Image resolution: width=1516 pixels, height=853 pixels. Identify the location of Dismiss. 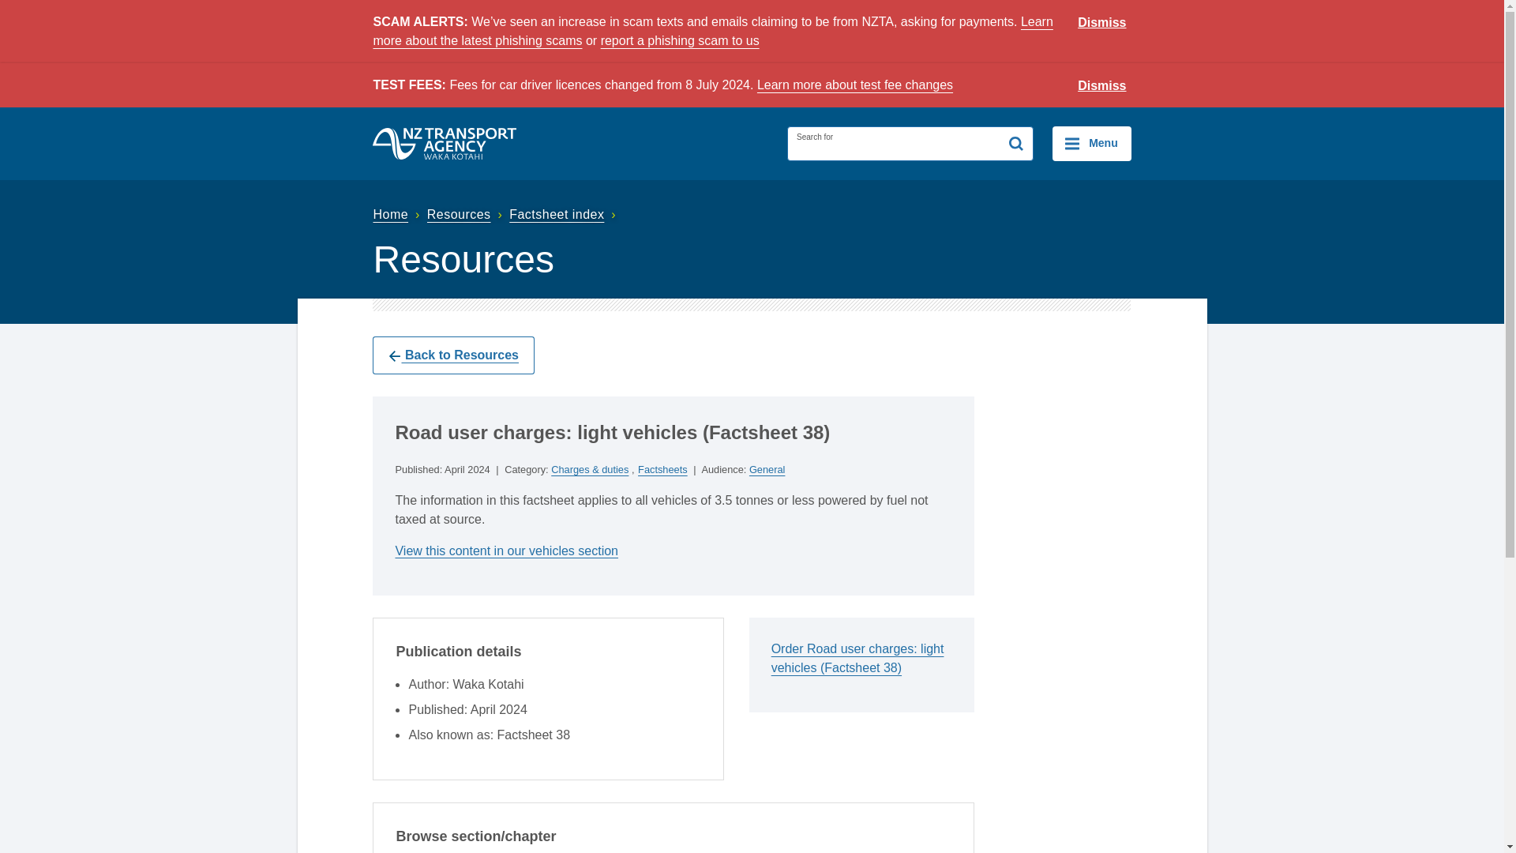
(1102, 86).